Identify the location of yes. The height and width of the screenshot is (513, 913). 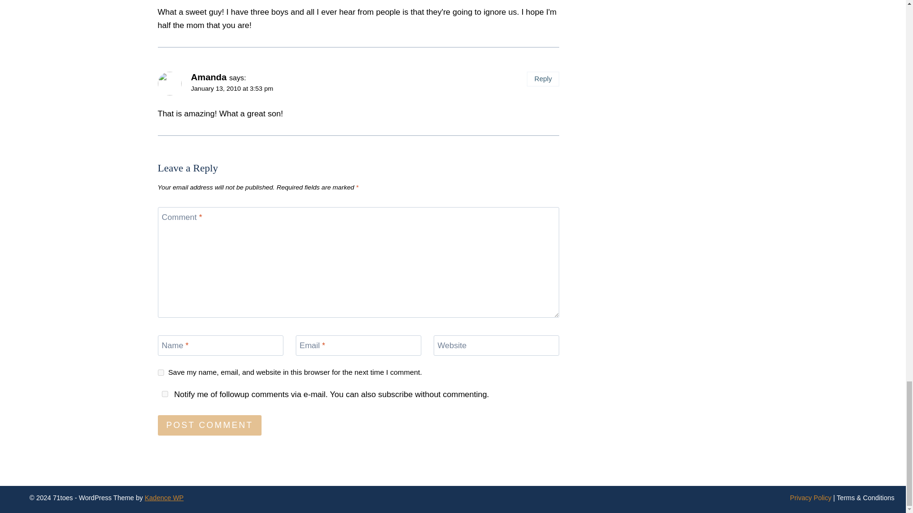
(161, 372).